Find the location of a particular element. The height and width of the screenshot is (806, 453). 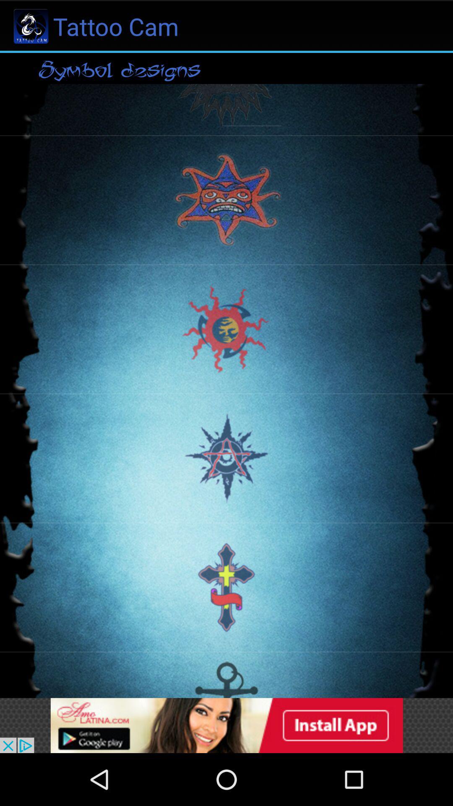

advertisement is located at coordinates (226, 725).